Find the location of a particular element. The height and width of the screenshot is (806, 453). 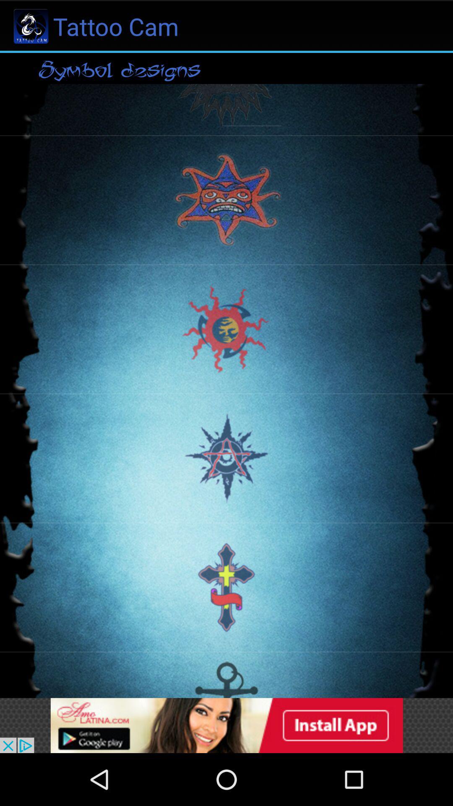

advertisement is located at coordinates (226, 725).